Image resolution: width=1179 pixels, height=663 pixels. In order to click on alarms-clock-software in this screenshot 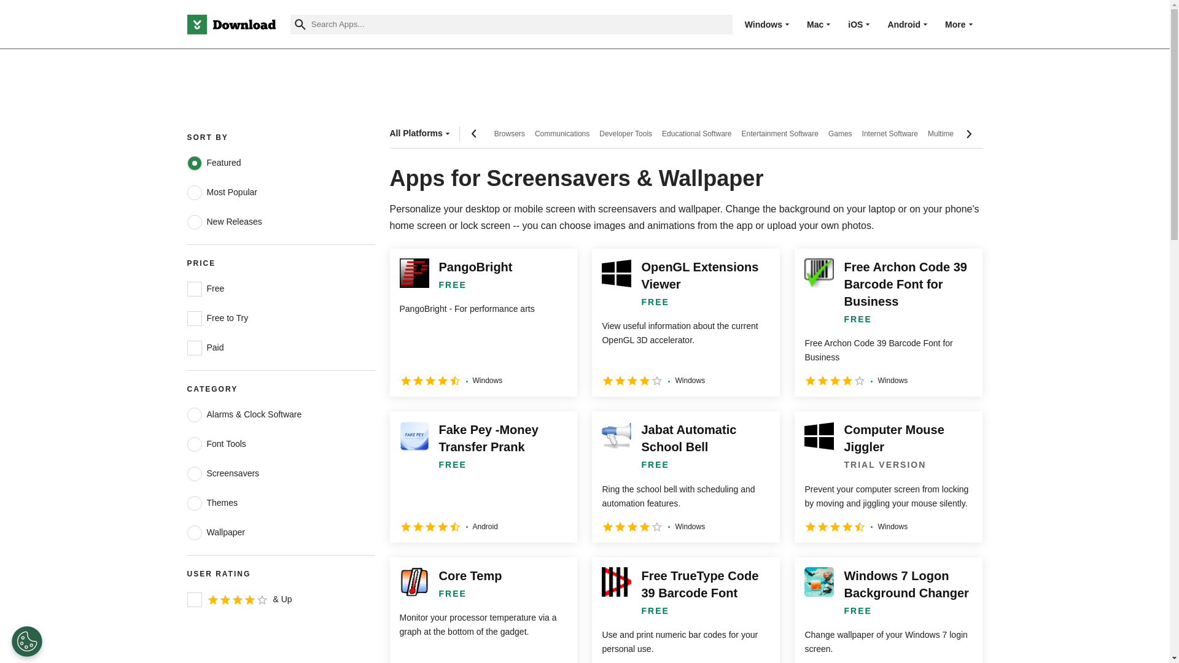, I will do `click(194, 415)`.